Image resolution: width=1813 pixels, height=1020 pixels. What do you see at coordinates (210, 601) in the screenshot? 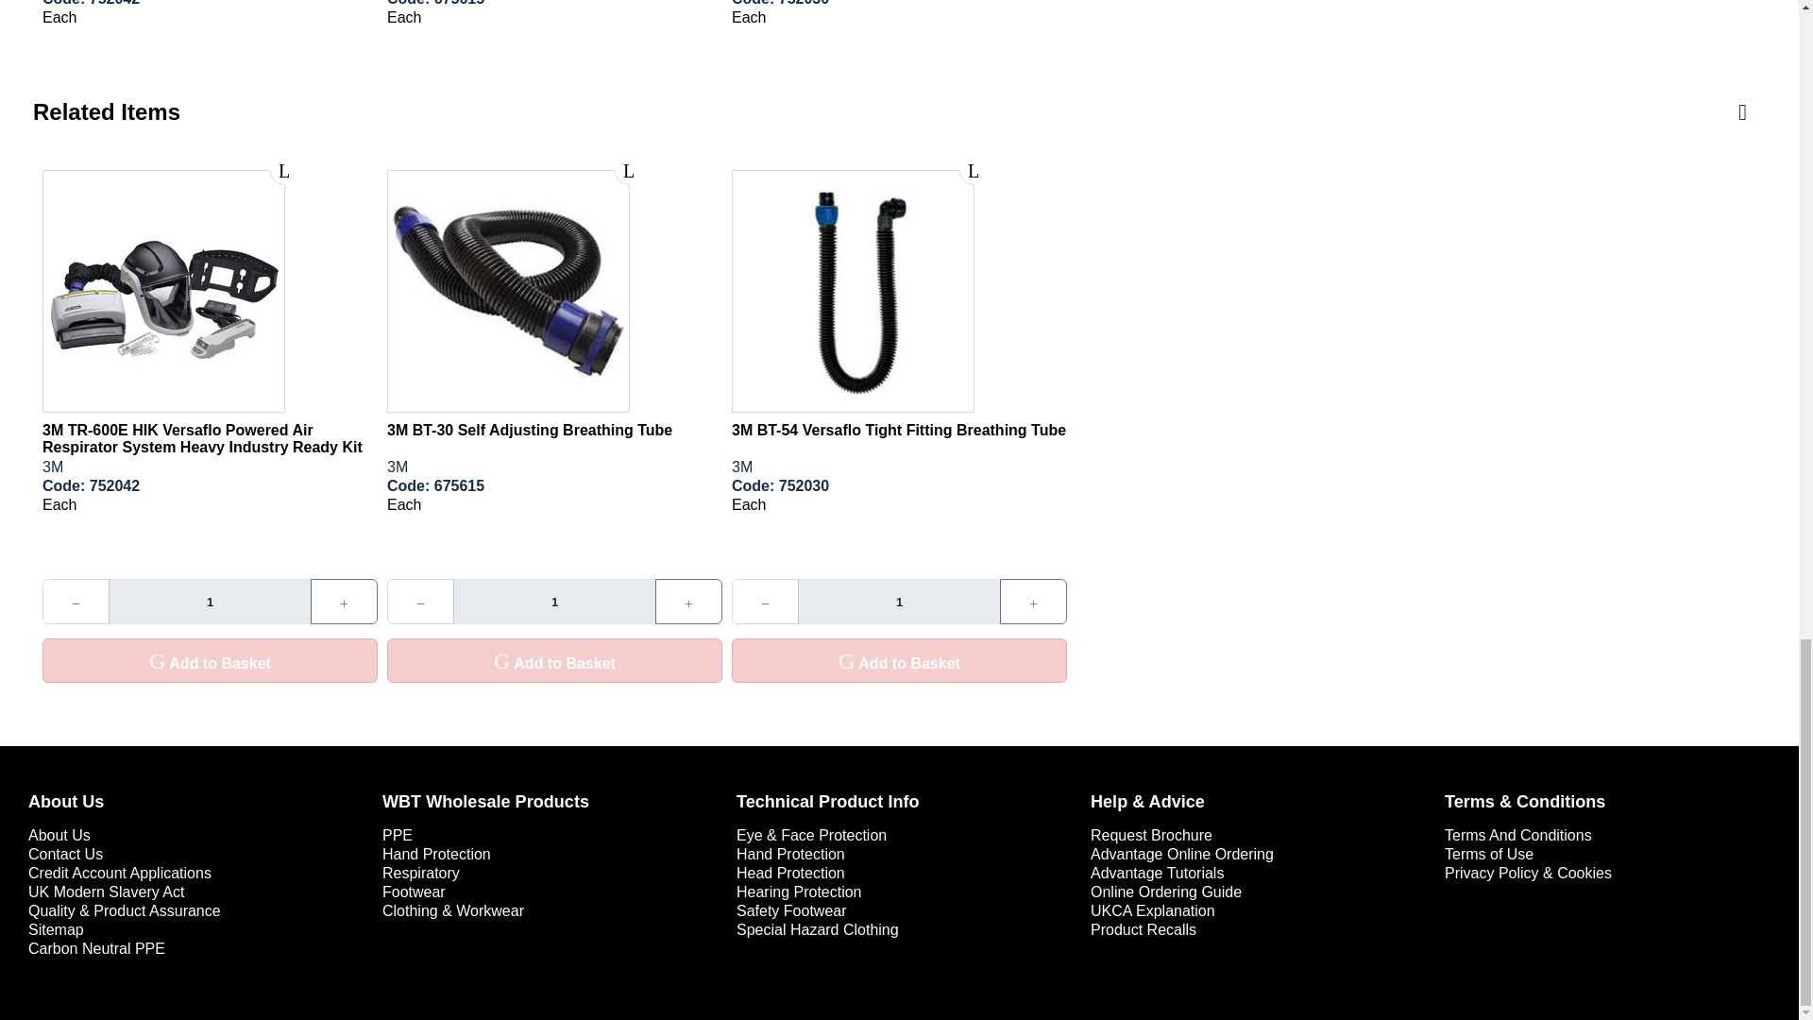
I see `1` at bounding box center [210, 601].